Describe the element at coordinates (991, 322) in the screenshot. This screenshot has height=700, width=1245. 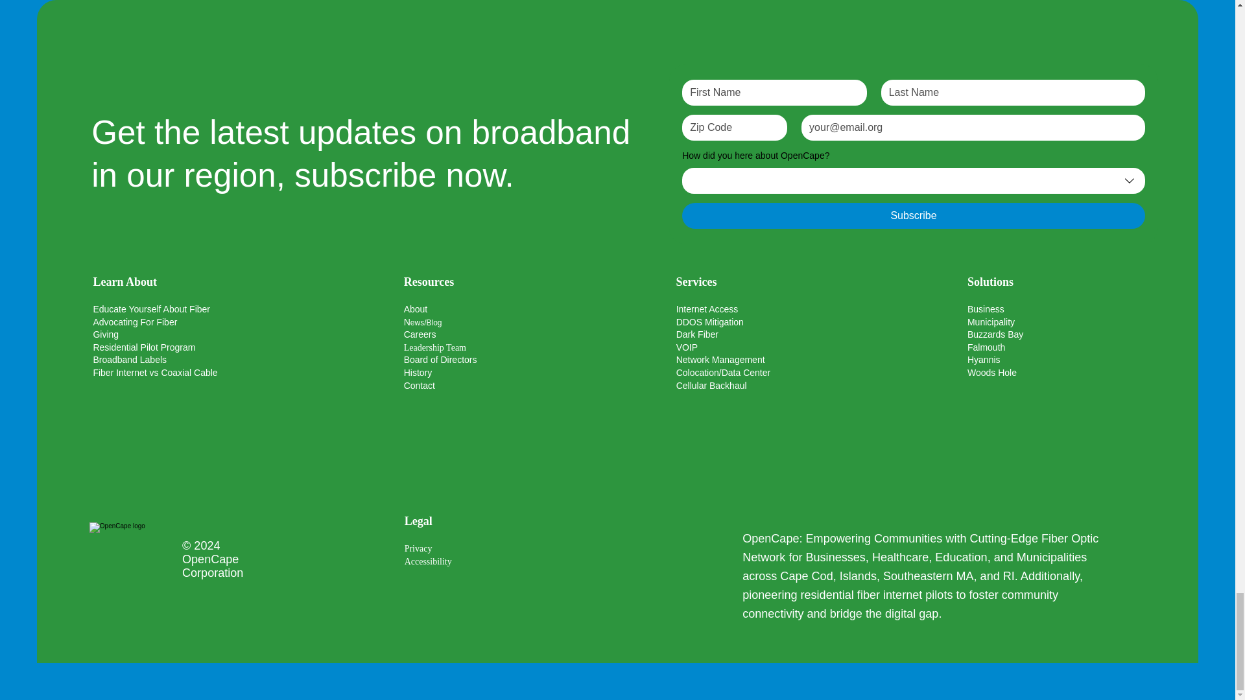
I see `Municipality` at that location.